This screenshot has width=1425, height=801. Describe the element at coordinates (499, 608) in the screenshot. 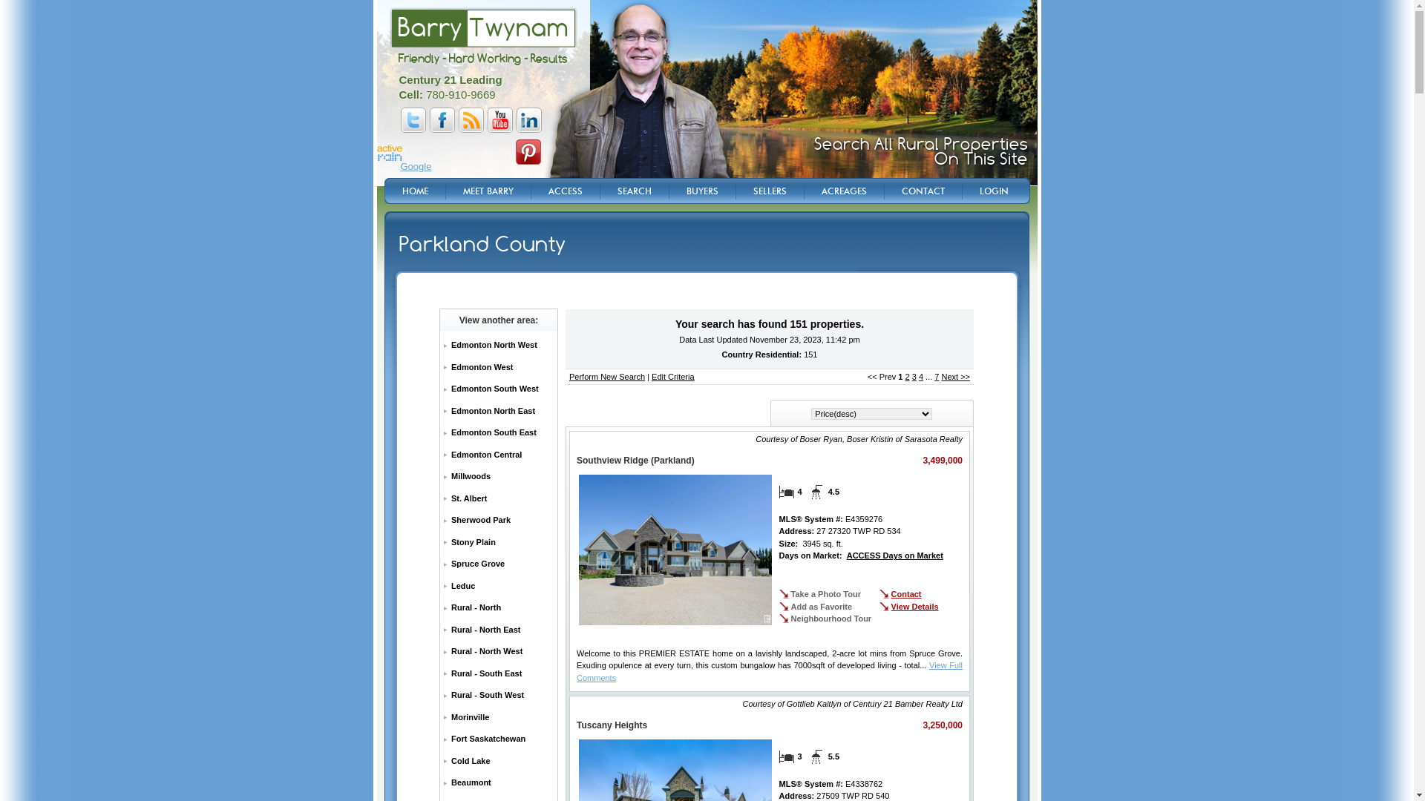

I see `Rural - North` at that location.